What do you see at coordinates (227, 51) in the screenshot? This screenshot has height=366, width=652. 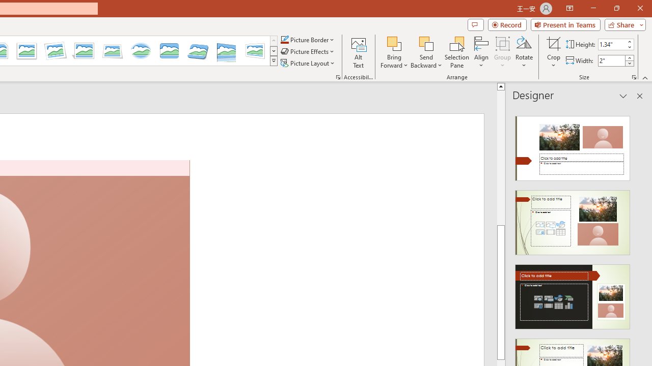 I see `Reflected Perspective Right` at bounding box center [227, 51].